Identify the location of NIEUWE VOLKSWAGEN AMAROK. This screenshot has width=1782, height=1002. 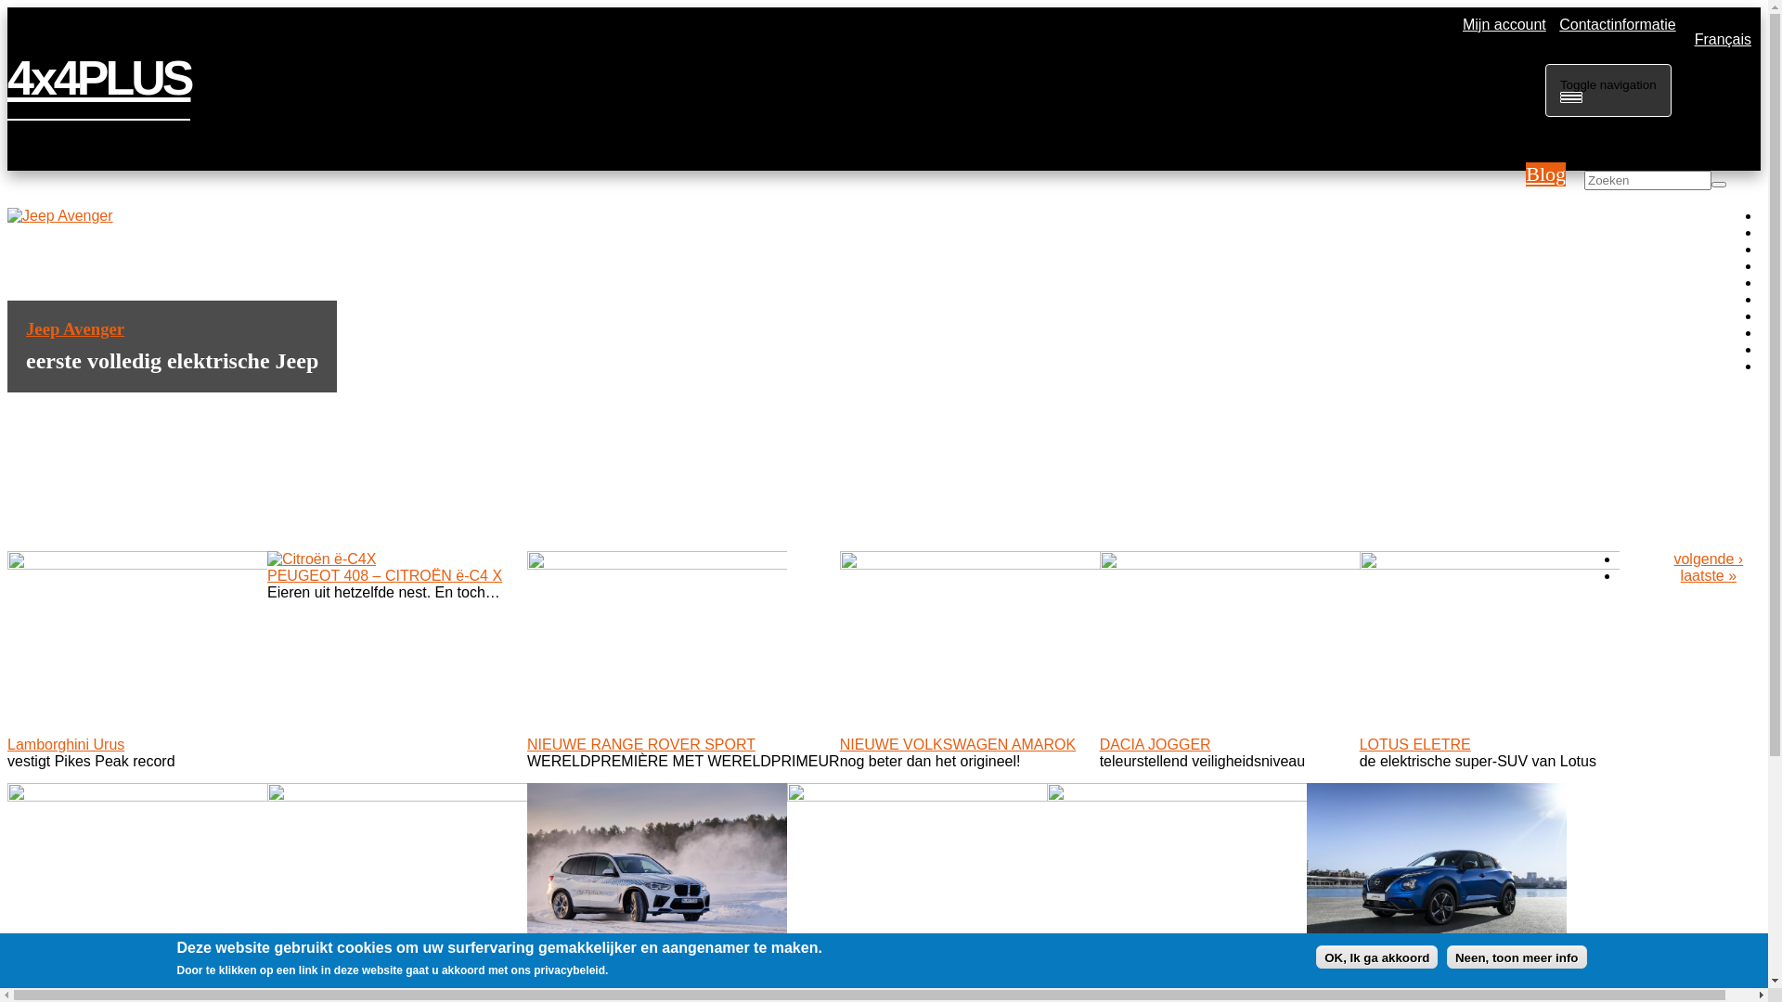
(958, 744).